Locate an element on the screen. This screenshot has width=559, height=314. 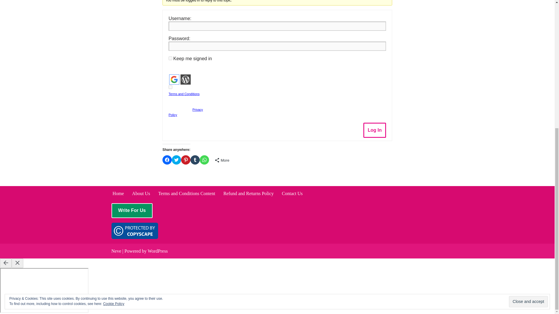
Click to share on Facebook is located at coordinates (167, 160).